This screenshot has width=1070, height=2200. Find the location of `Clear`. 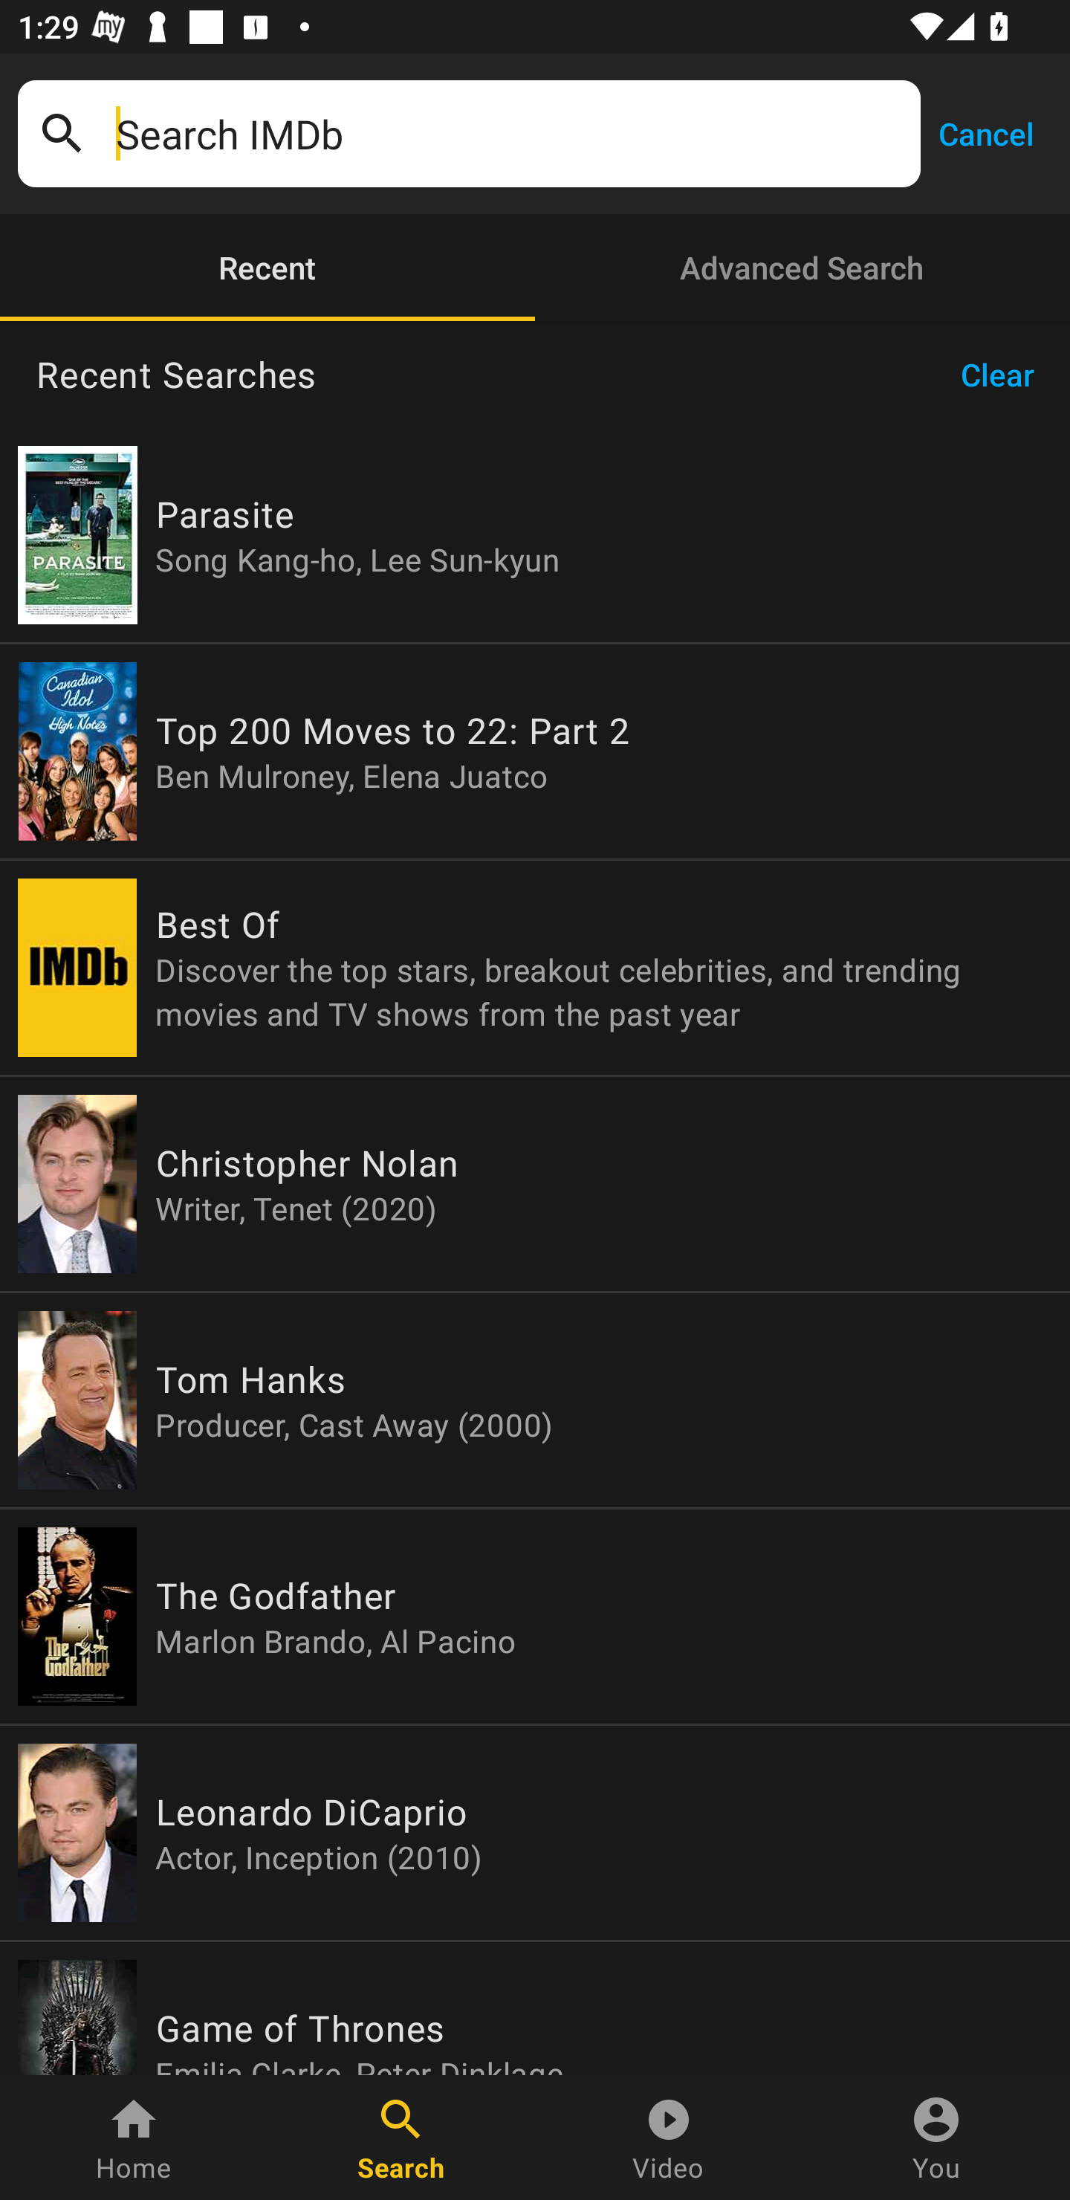

Clear is located at coordinates (1006, 375).